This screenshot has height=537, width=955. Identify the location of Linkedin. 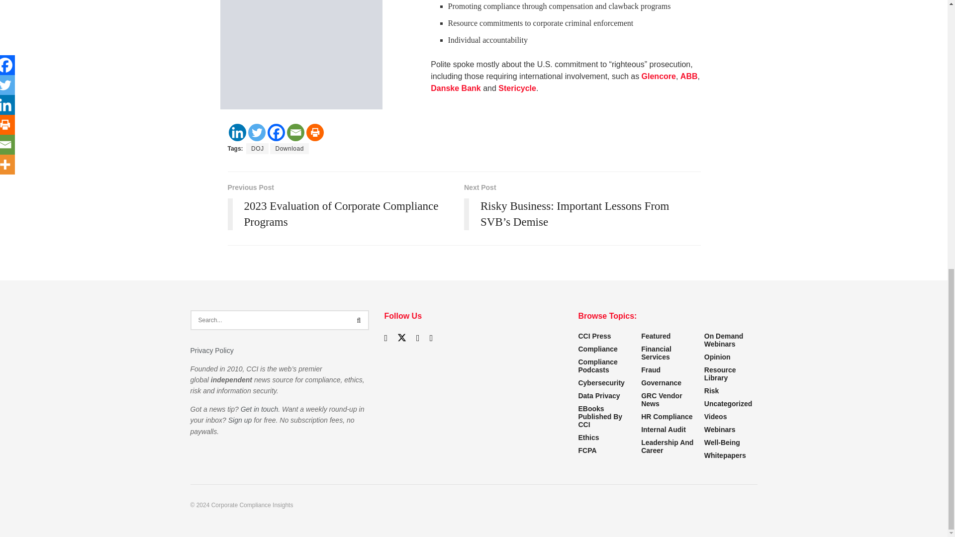
(238, 132).